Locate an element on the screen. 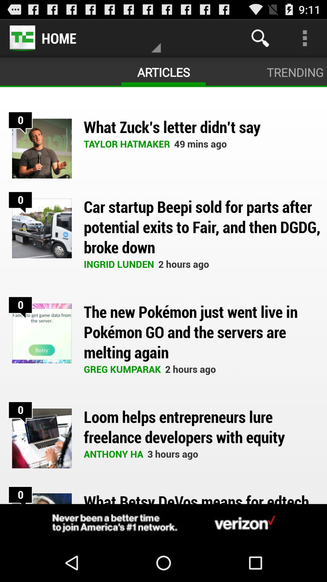 Image resolution: width=327 pixels, height=582 pixels. advertisement page is located at coordinates (163, 524).